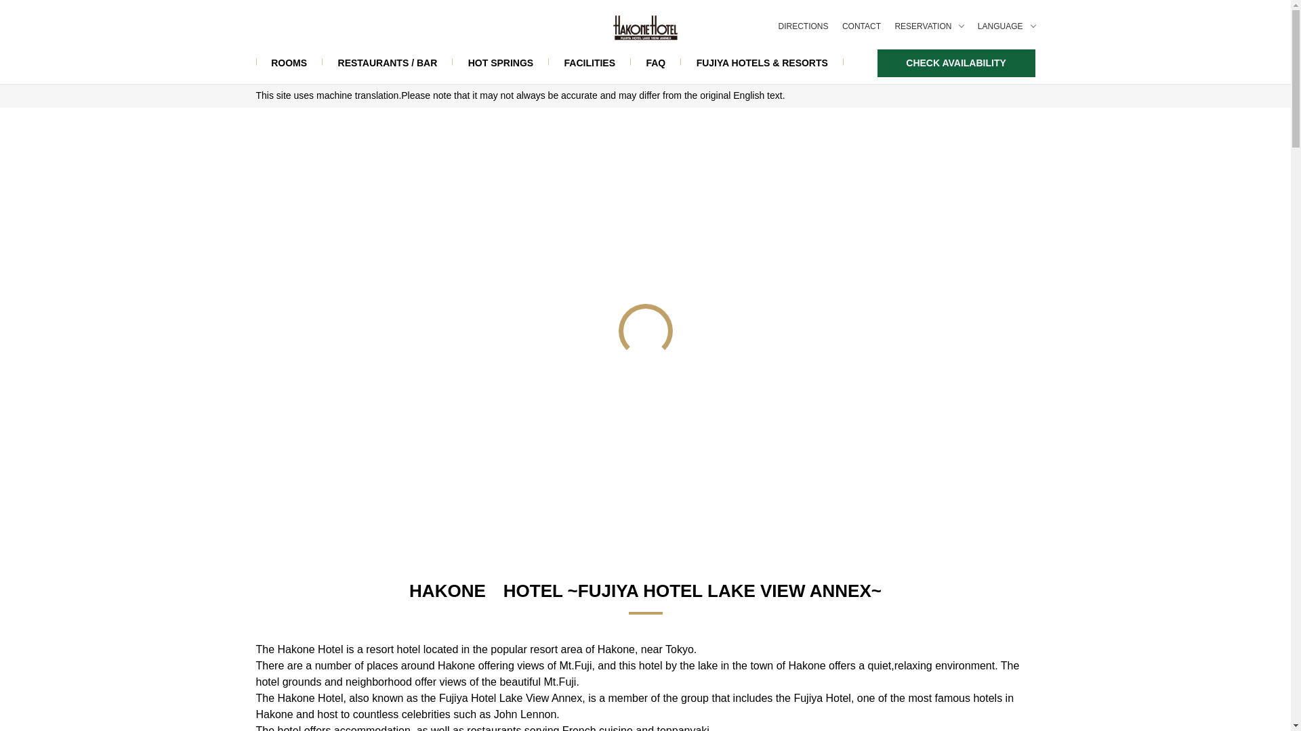 The image size is (1301, 731). Describe the element at coordinates (501, 64) in the screenshot. I see `HOT SPRINGS` at that location.